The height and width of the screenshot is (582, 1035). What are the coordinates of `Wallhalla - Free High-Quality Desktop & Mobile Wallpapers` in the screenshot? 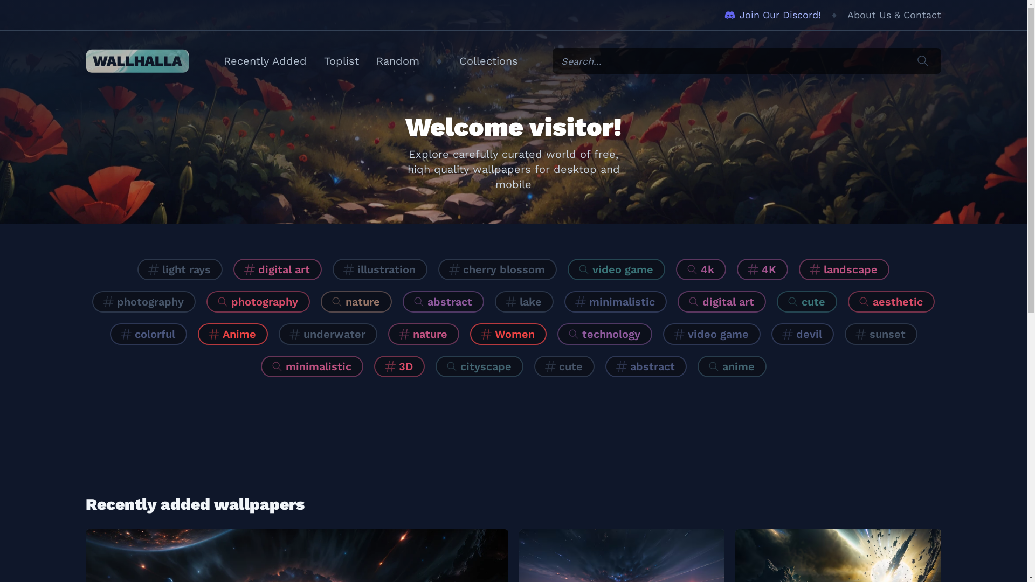 It's located at (137, 61).